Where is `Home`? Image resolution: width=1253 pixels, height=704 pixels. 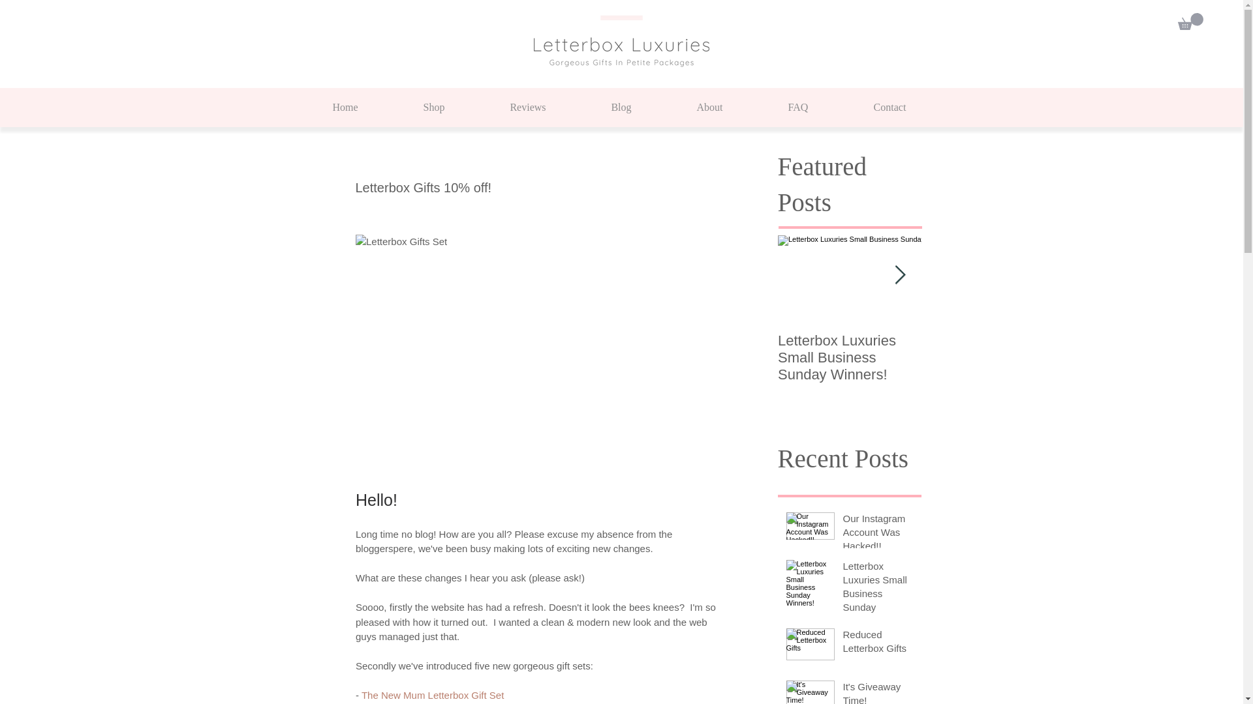 Home is located at coordinates (346, 108).